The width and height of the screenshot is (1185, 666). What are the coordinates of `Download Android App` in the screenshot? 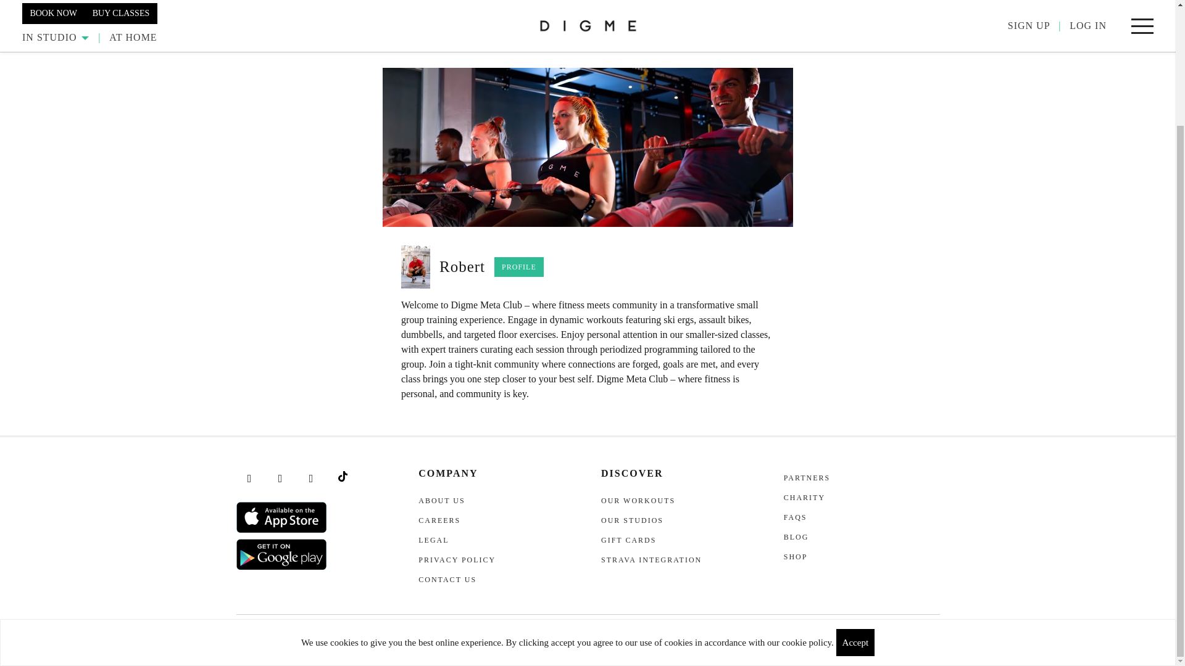 It's located at (281, 554).